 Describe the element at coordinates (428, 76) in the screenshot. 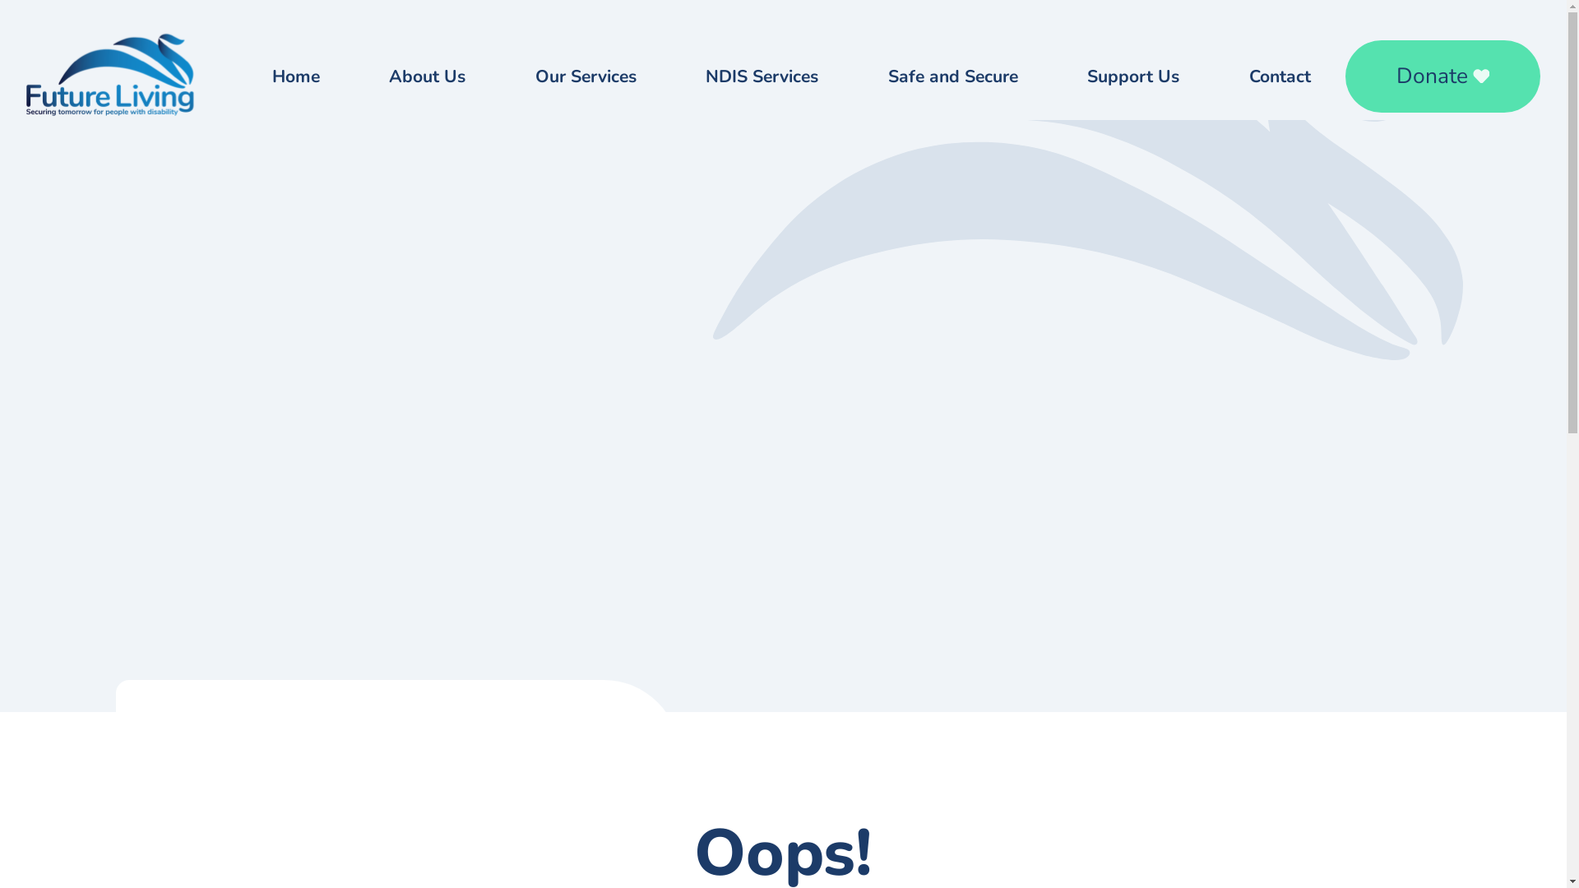

I see `About Us` at that location.